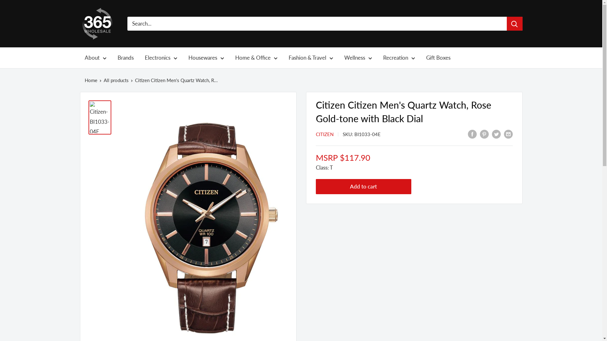 This screenshot has width=607, height=341. Describe the element at coordinates (116, 80) in the screenshot. I see `All products` at that location.